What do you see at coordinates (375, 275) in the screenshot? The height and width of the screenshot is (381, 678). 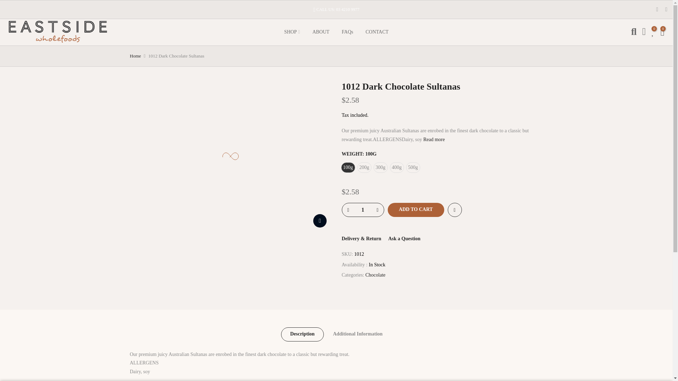 I see `Chocolate` at bounding box center [375, 275].